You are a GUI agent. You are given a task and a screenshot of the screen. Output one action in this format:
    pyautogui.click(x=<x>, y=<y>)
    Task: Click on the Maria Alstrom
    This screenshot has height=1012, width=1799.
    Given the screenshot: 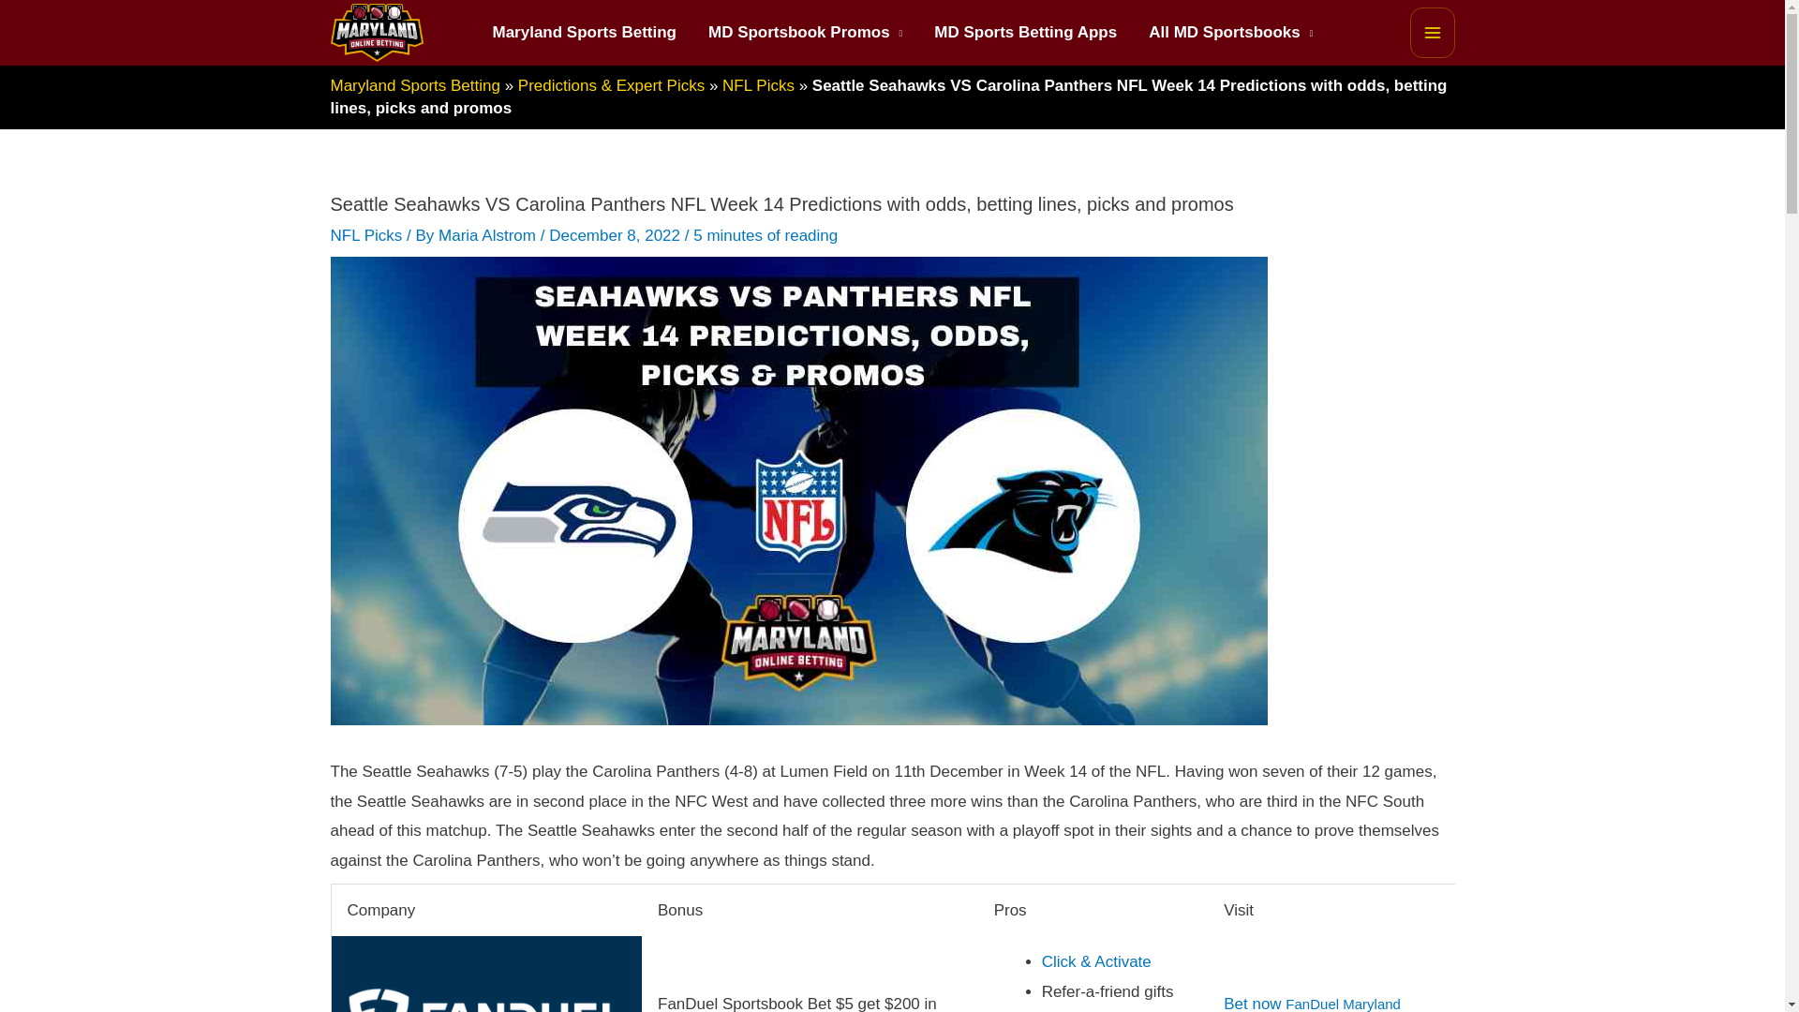 What is the action you would take?
    pyautogui.click(x=489, y=235)
    